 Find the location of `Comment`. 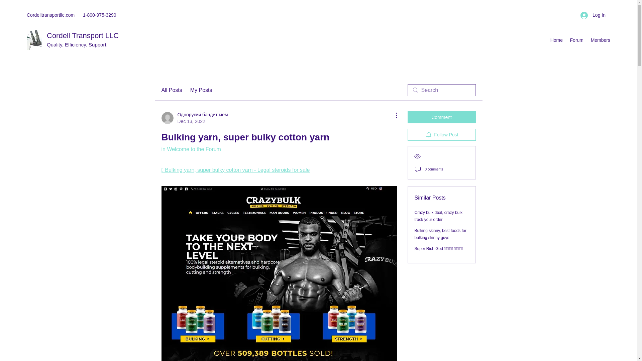

Comment is located at coordinates (441, 117).